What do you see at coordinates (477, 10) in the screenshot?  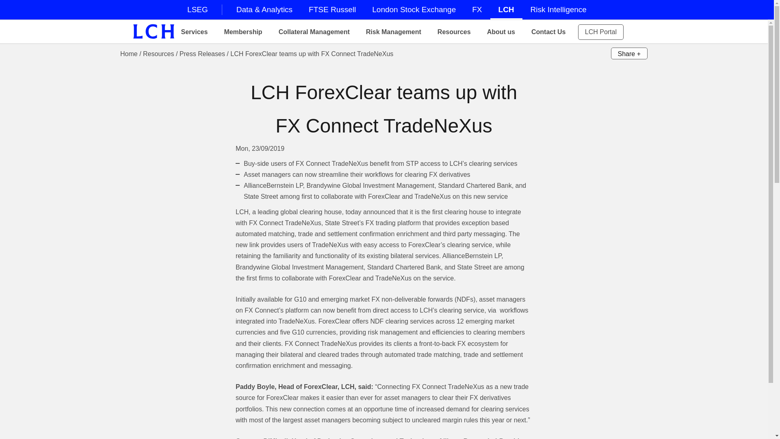 I see `FX` at bounding box center [477, 10].